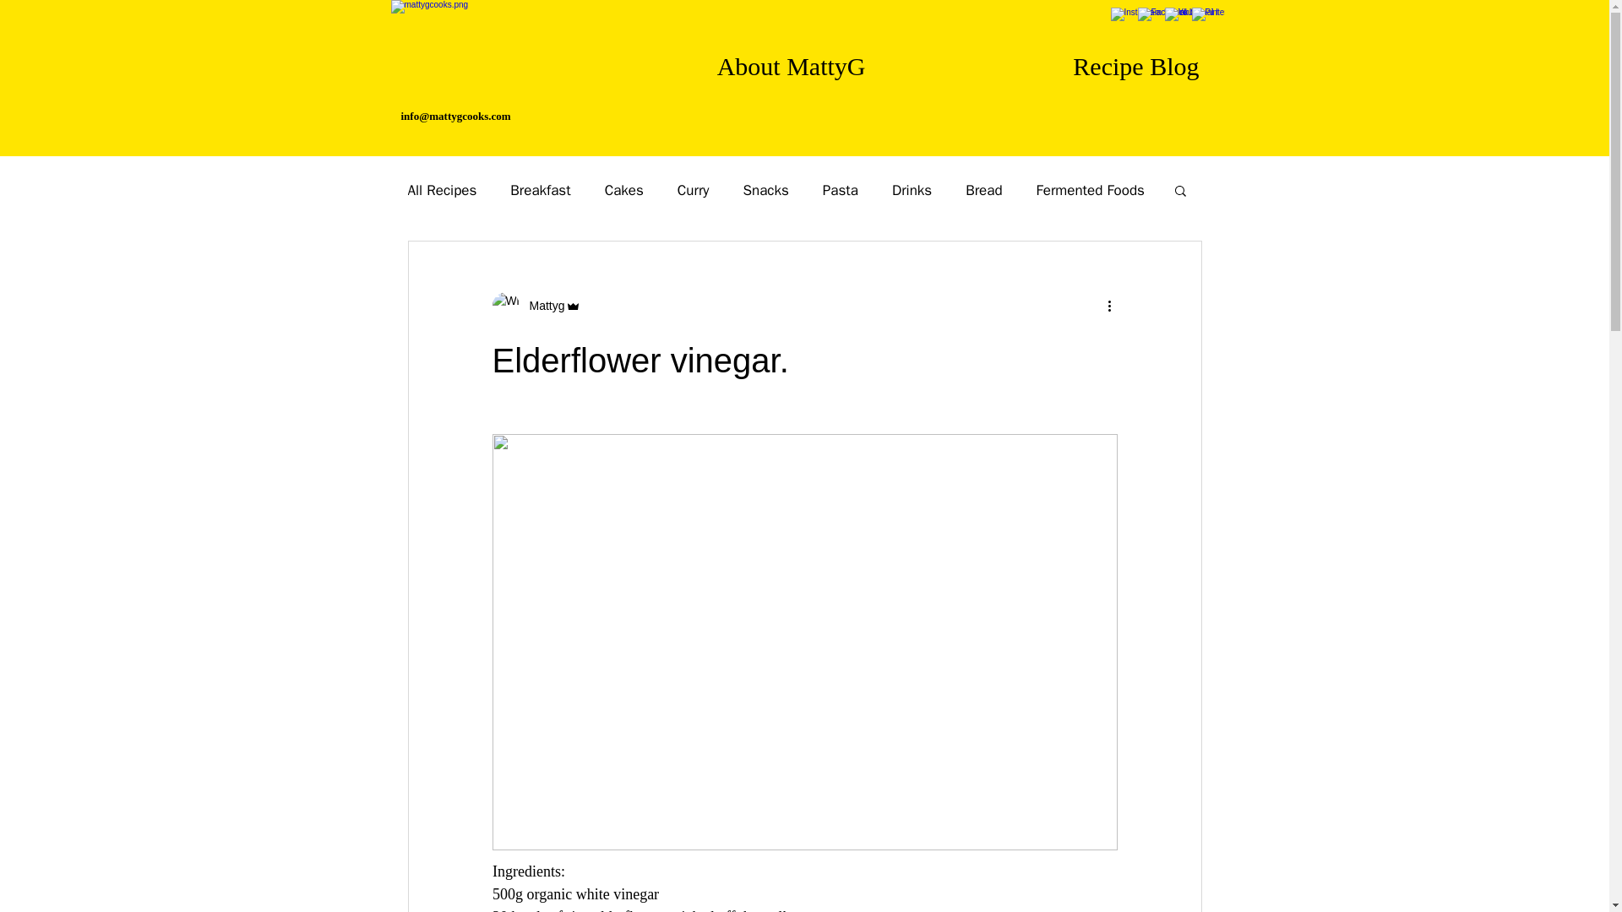  What do you see at coordinates (694, 189) in the screenshot?
I see `Curry` at bounding box center [694, 189].